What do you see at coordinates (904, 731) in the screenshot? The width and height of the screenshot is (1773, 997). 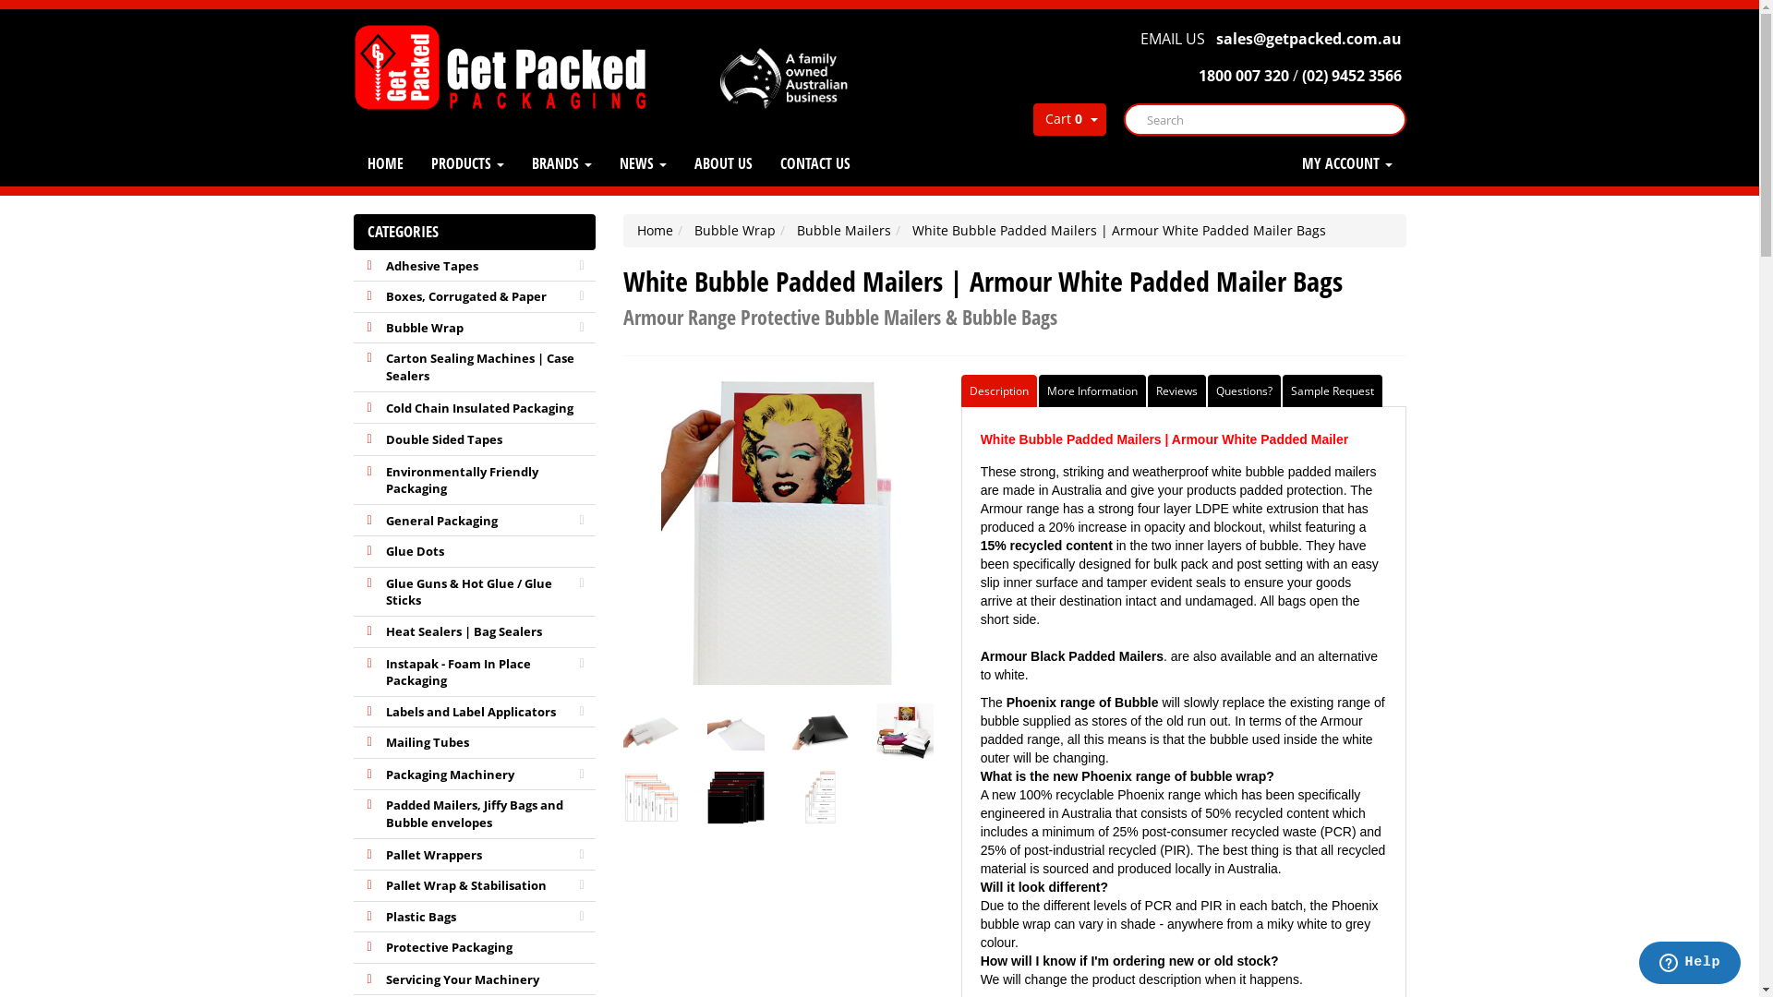 I see `Large View` at bounding box center [904, 731].